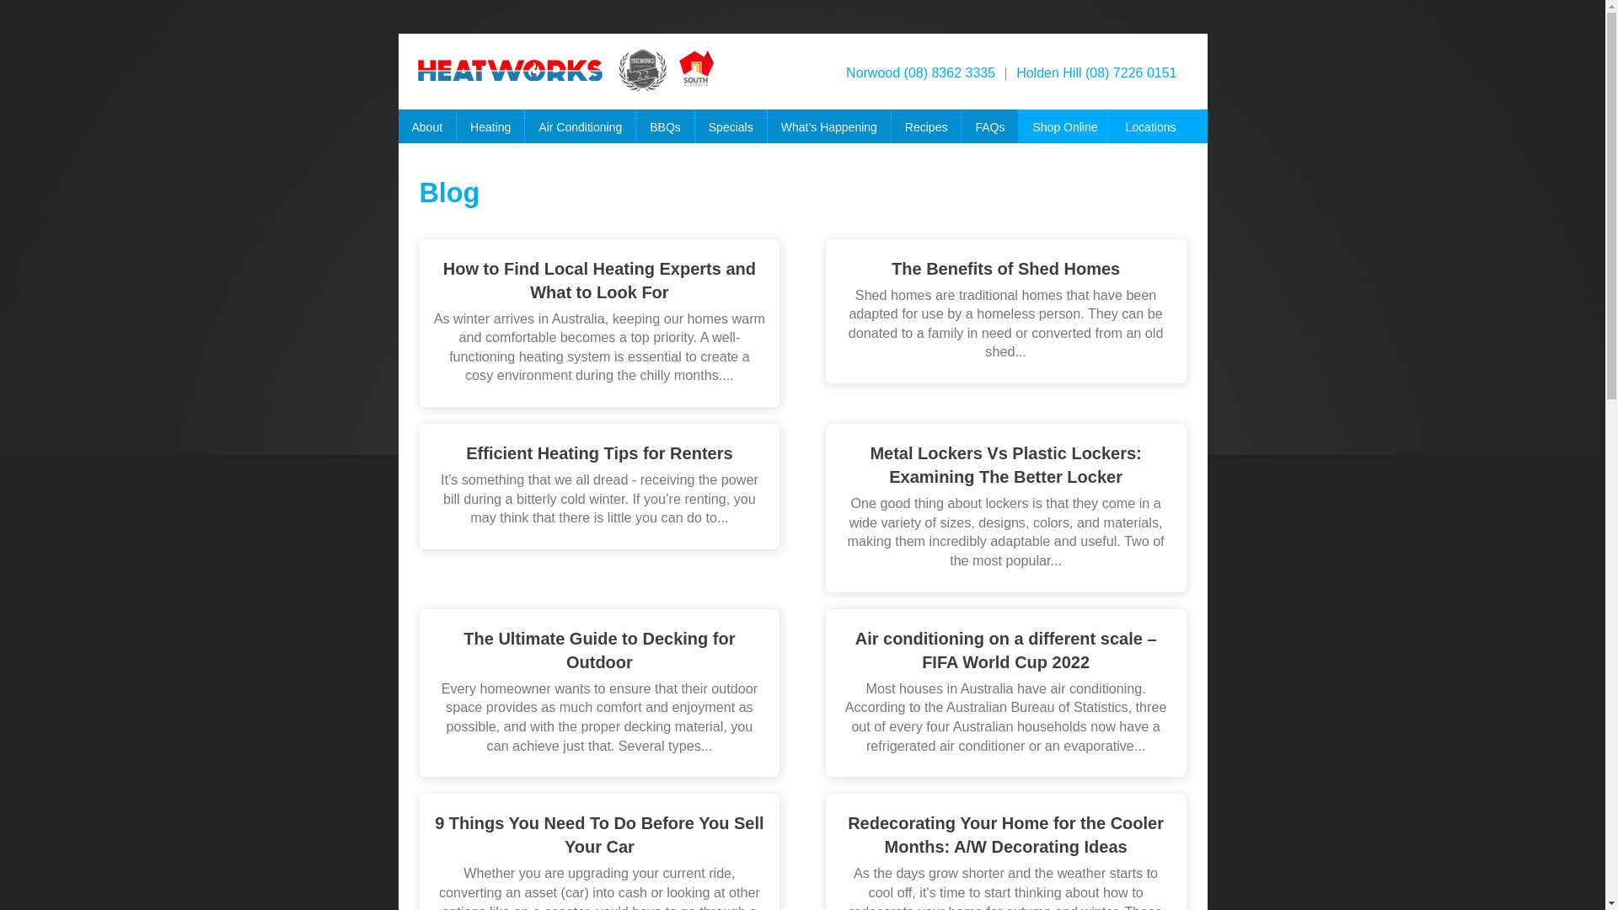  What do you see at coordinates (599, 650) in the screenshot?
I see `The Ultimate Guide to Decking for Outdoor` at bounding box center [599, 650].